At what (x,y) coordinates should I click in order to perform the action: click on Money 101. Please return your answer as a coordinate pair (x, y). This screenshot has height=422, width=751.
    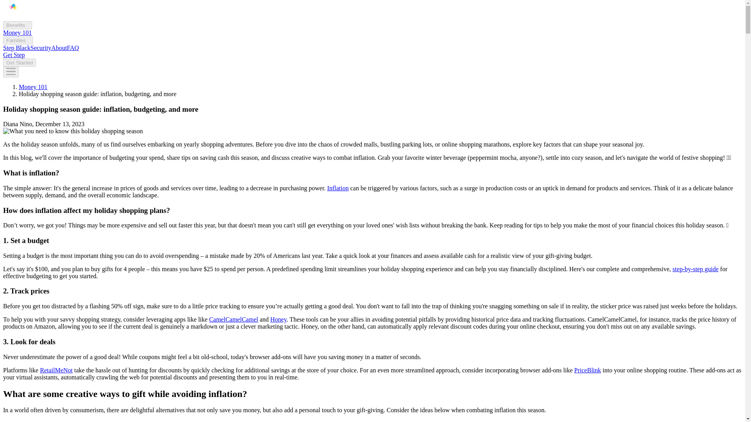
    Looking at the image, I should click on (33, 87).